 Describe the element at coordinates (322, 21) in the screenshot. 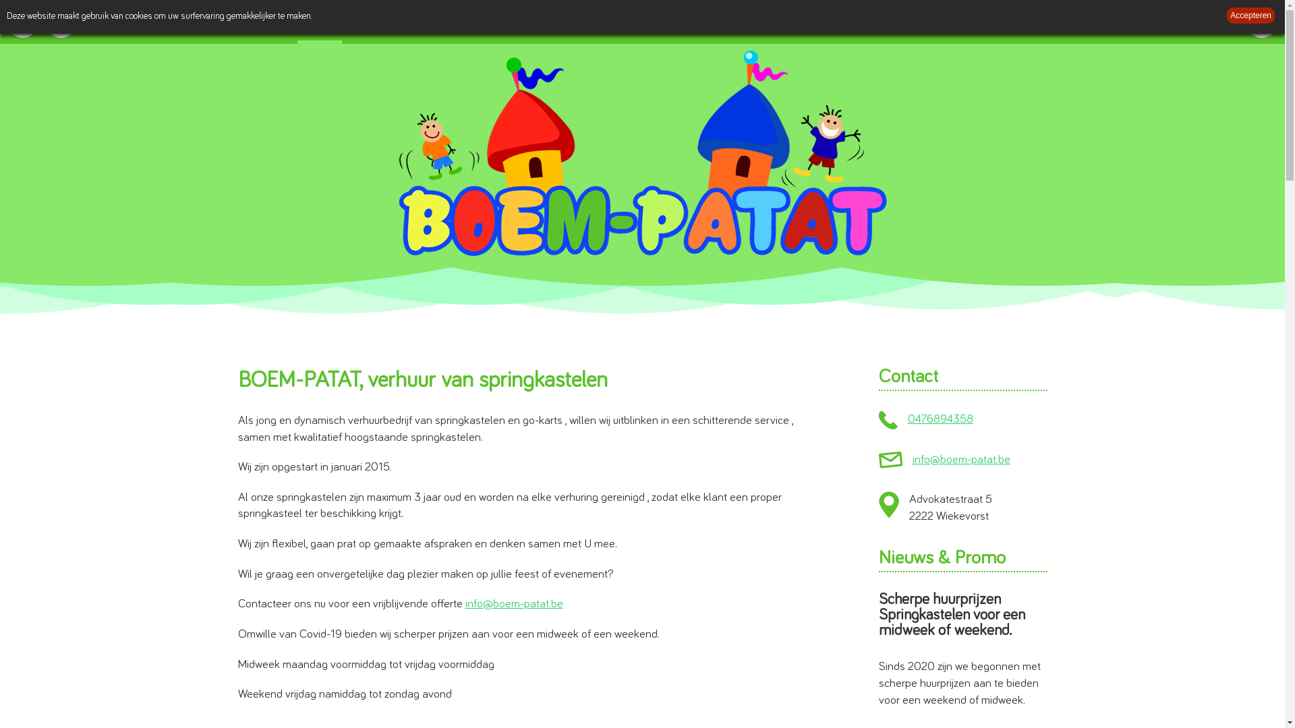

I see `Home` at that location.